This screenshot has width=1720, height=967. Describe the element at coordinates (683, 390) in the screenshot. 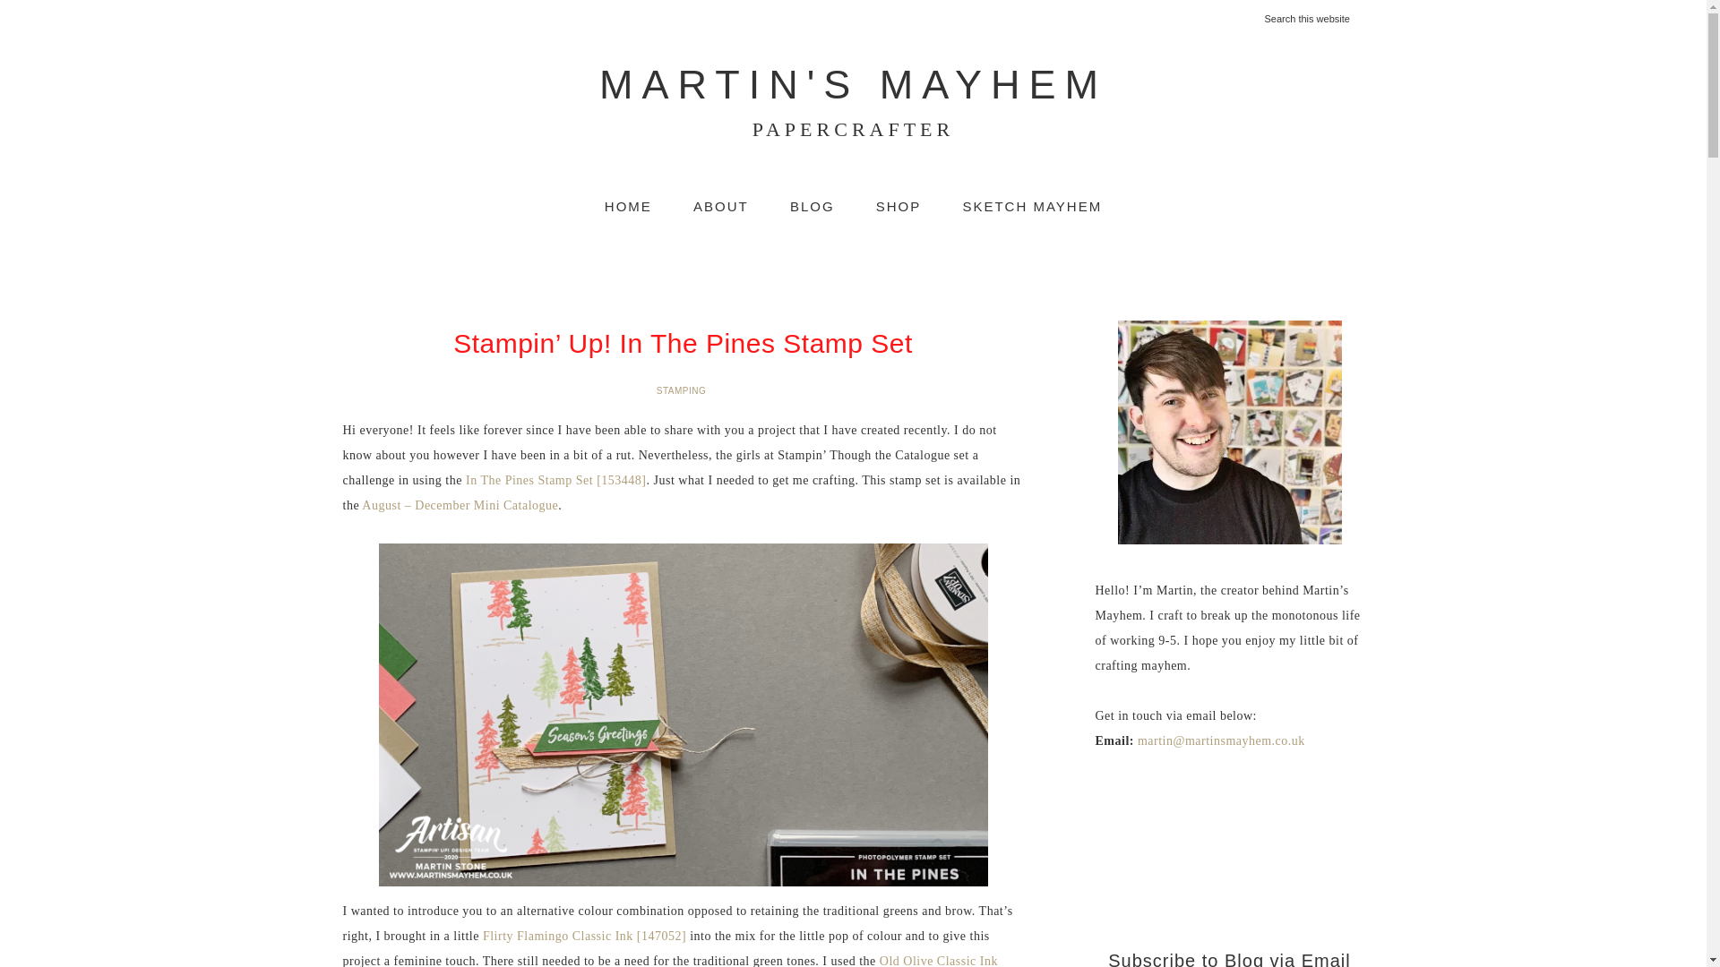

I see `STAMPING` at that location.